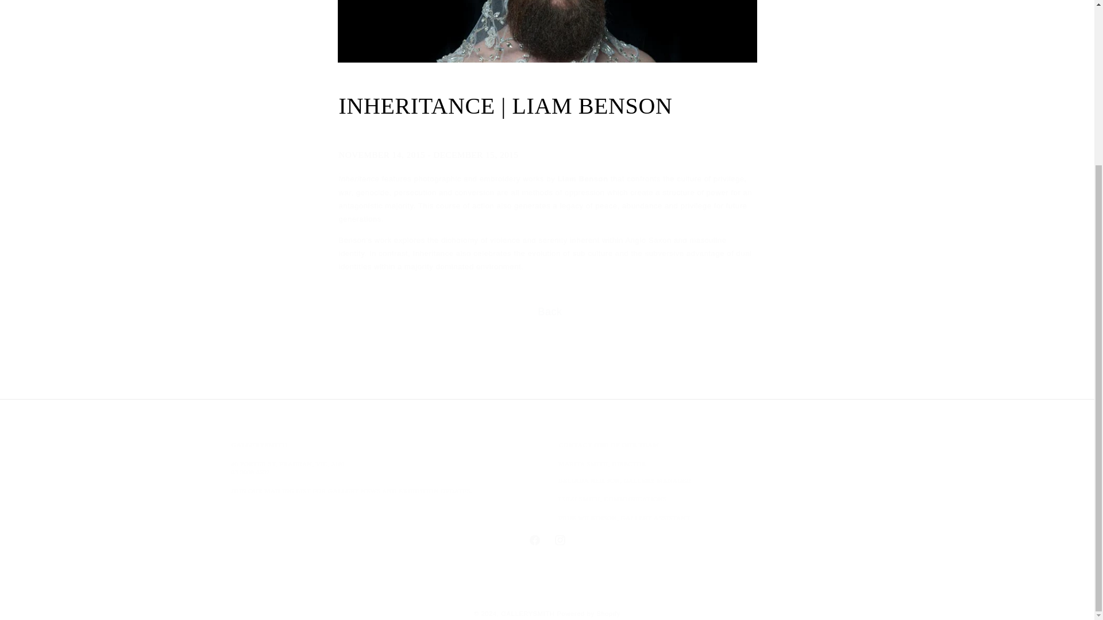 This screenshot has height=620, width=1103. What do you see at coordinates (560, 540) in the screenshot?
I see `GALLERYSMITH` at bounding box center [560, 540].